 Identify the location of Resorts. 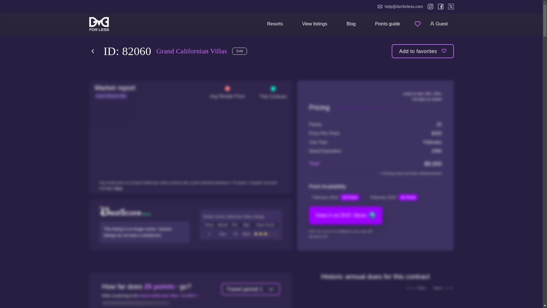
(275, 23).